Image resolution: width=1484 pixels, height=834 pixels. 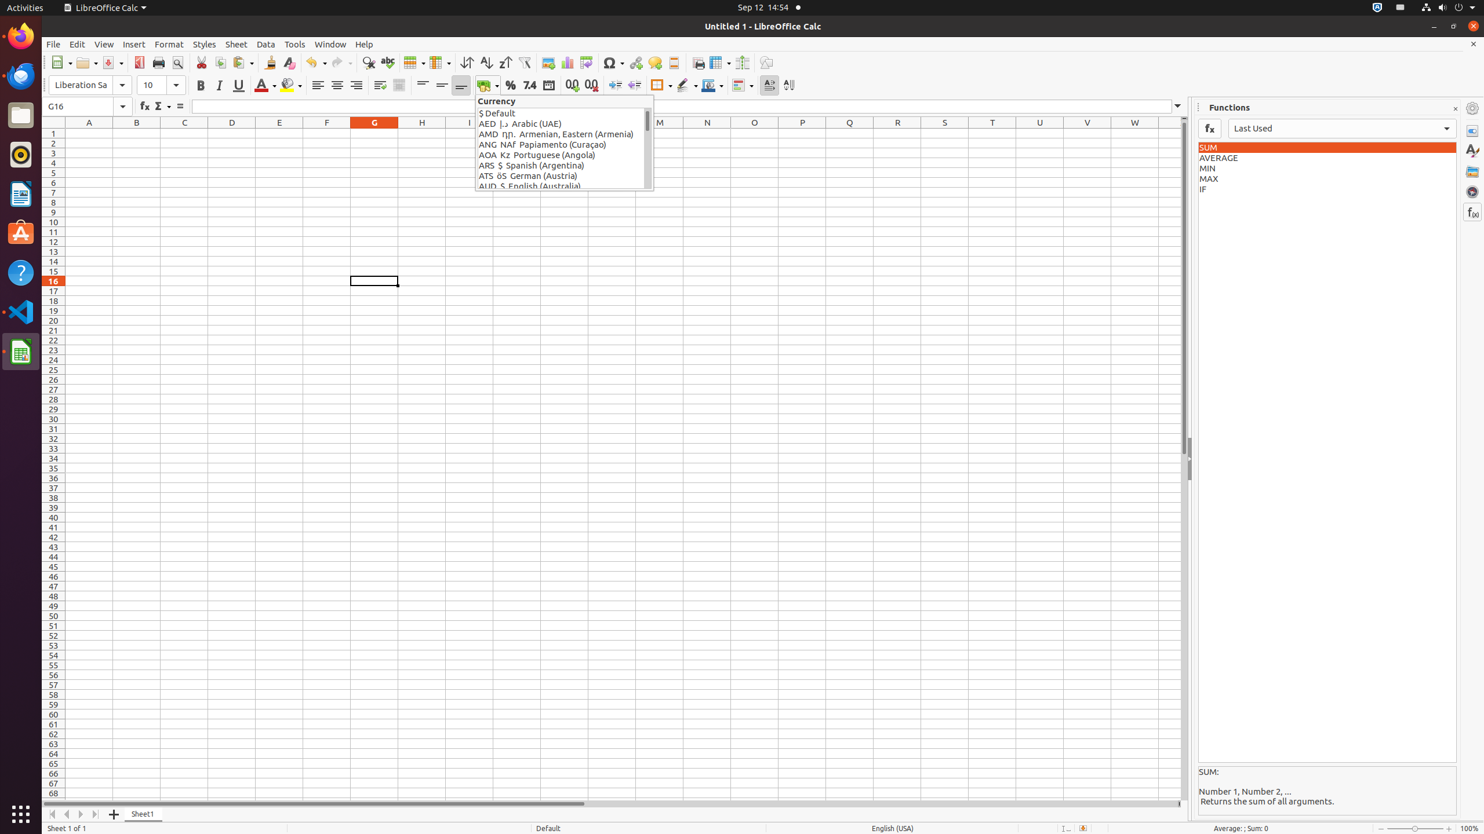 What do you see at coordinates (1327, 148) in the screenshot?
I see `SUM` at bounding box center [1327, 148].